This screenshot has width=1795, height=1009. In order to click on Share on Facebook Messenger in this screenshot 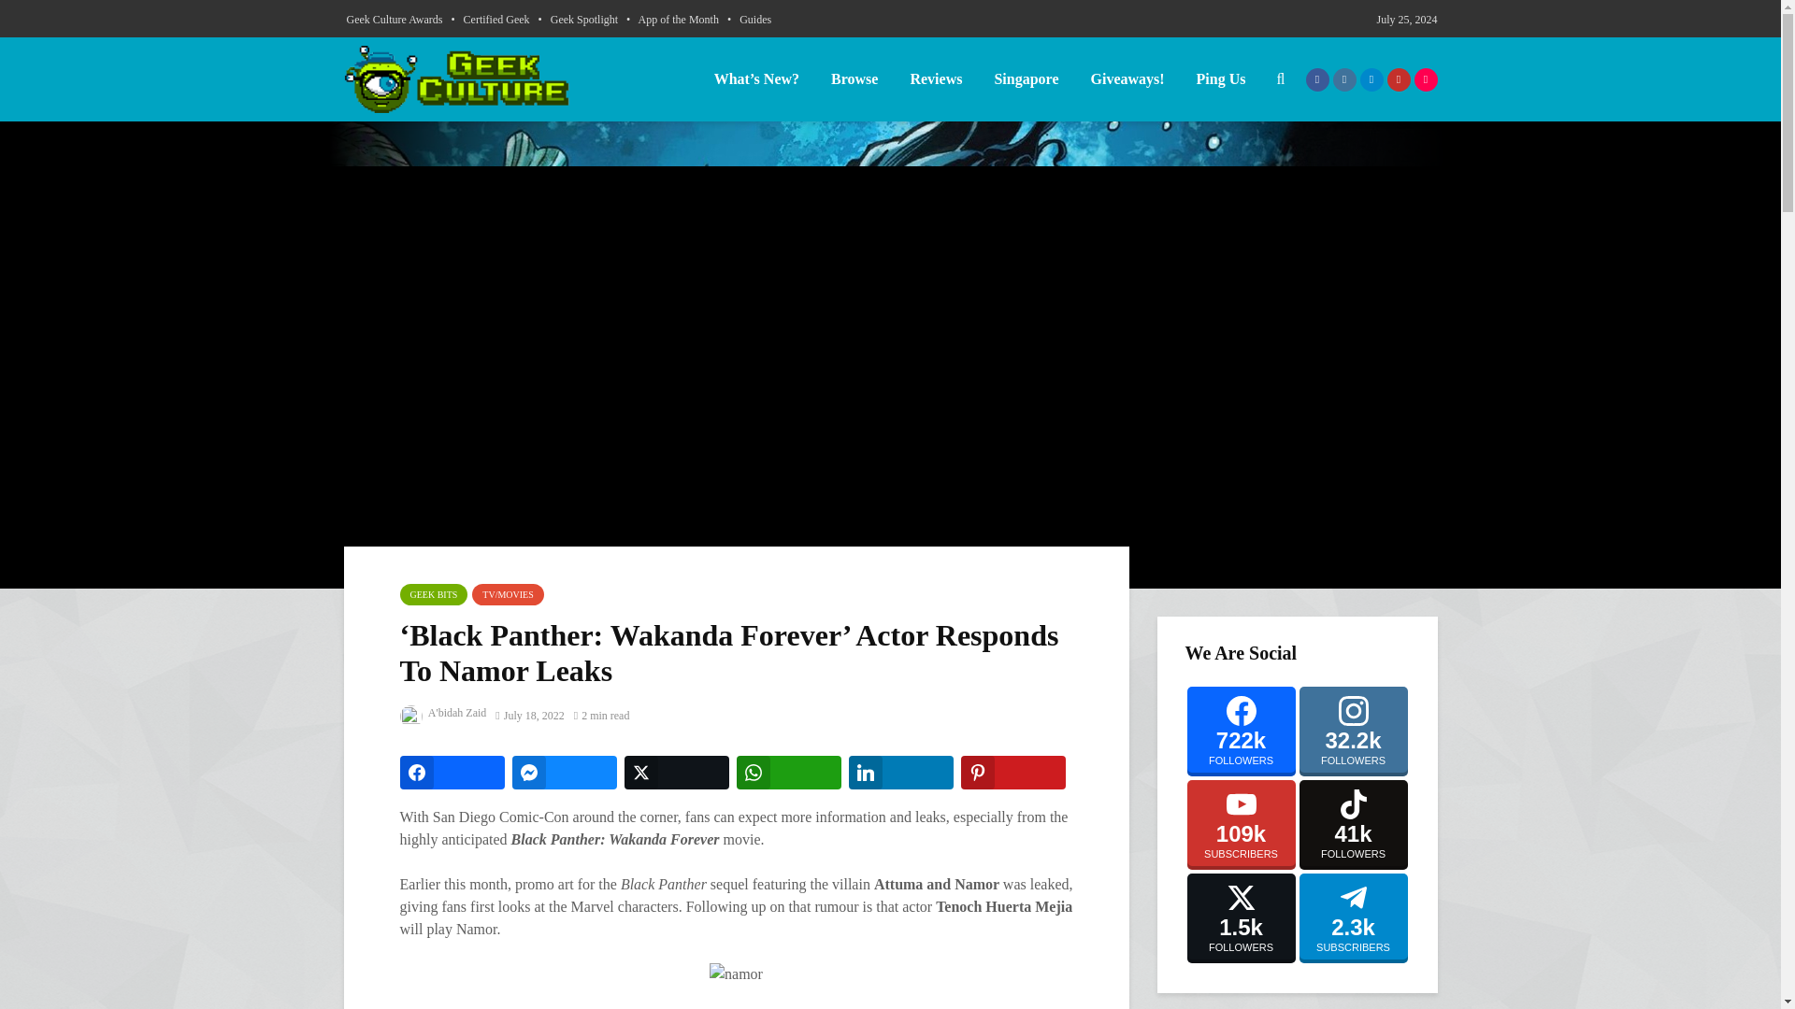, I will do `click(565, 772)`.